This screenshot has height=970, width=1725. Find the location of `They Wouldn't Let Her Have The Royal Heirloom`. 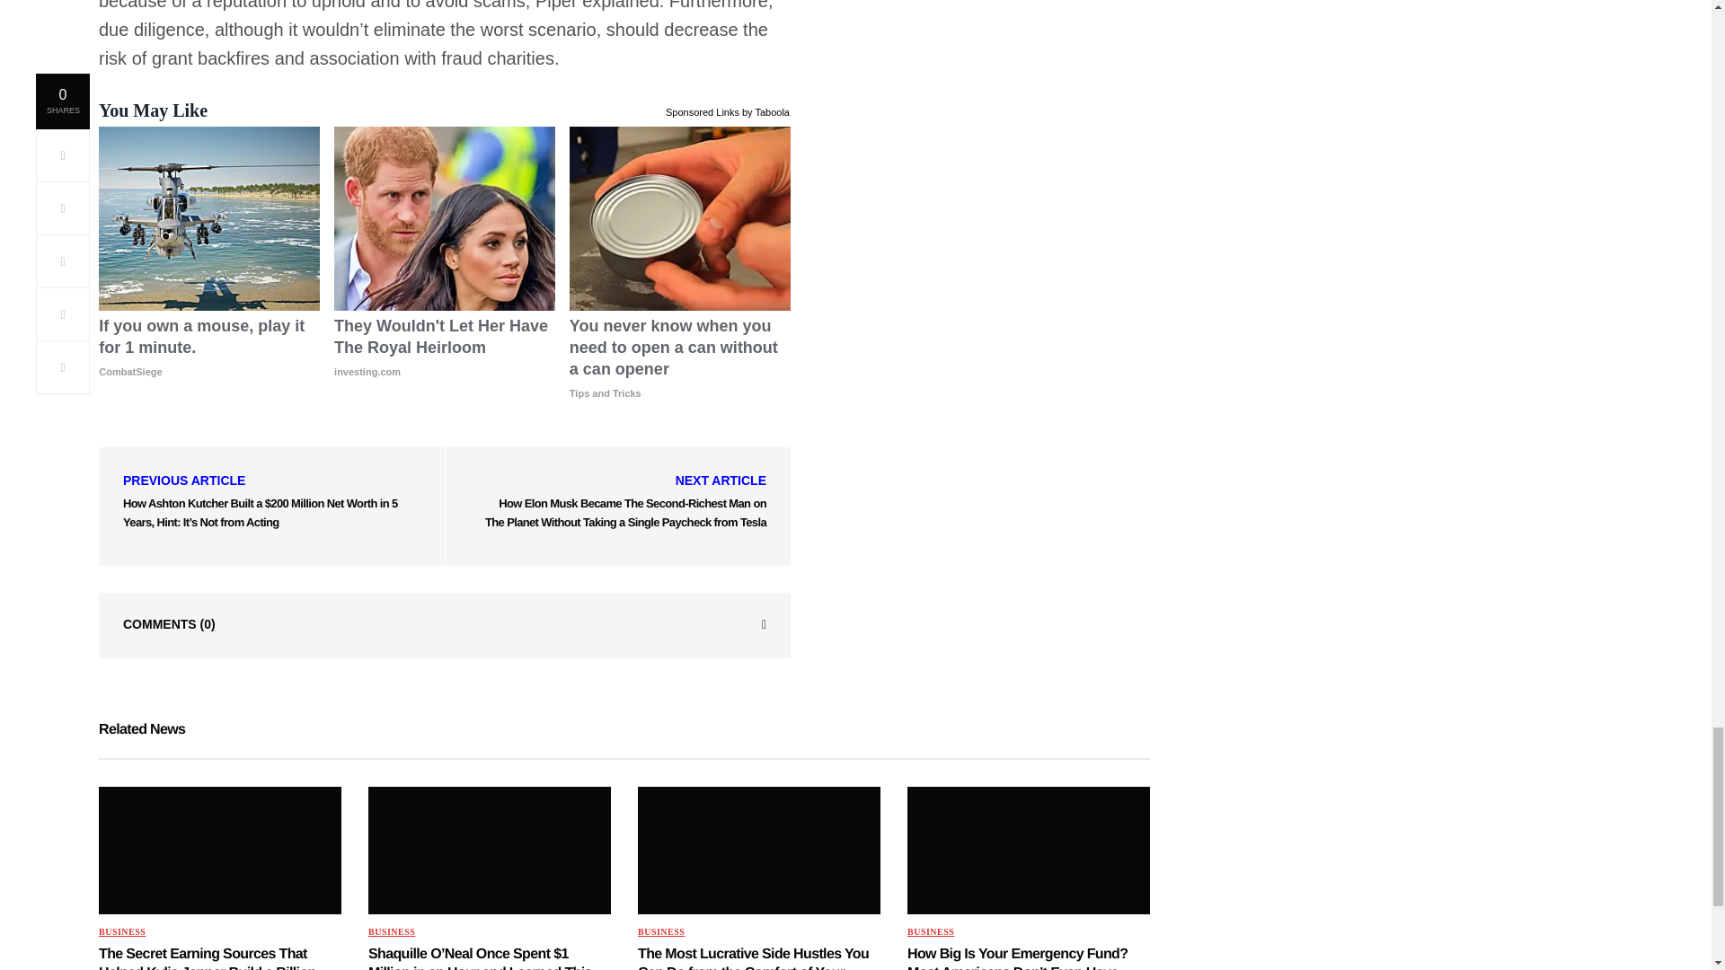

They Wouldn't Let Her Have The Royal Heirloom is located at coordinates (445, 348).